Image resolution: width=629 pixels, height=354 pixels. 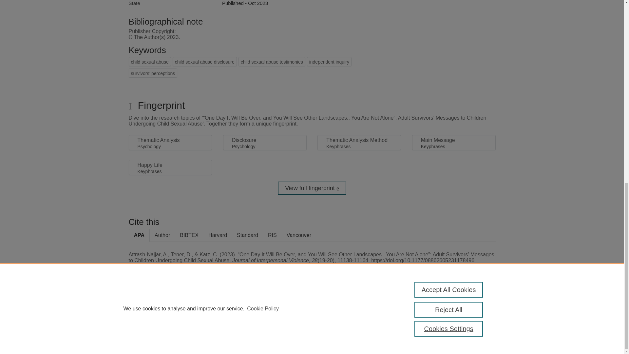 I want to click on Cookies Settings, so click(x=144, y=338).